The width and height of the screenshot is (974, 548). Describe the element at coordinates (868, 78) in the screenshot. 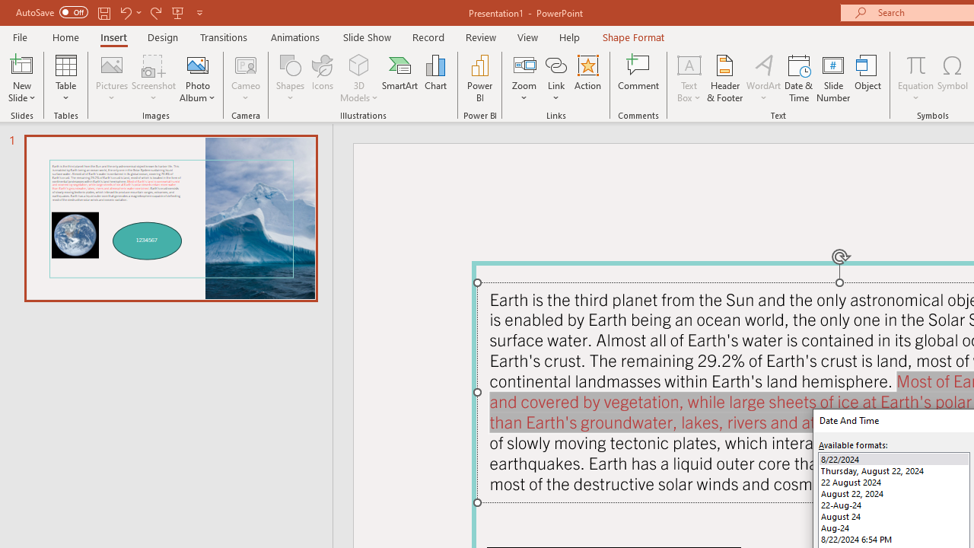

I see `Object...` at that location.